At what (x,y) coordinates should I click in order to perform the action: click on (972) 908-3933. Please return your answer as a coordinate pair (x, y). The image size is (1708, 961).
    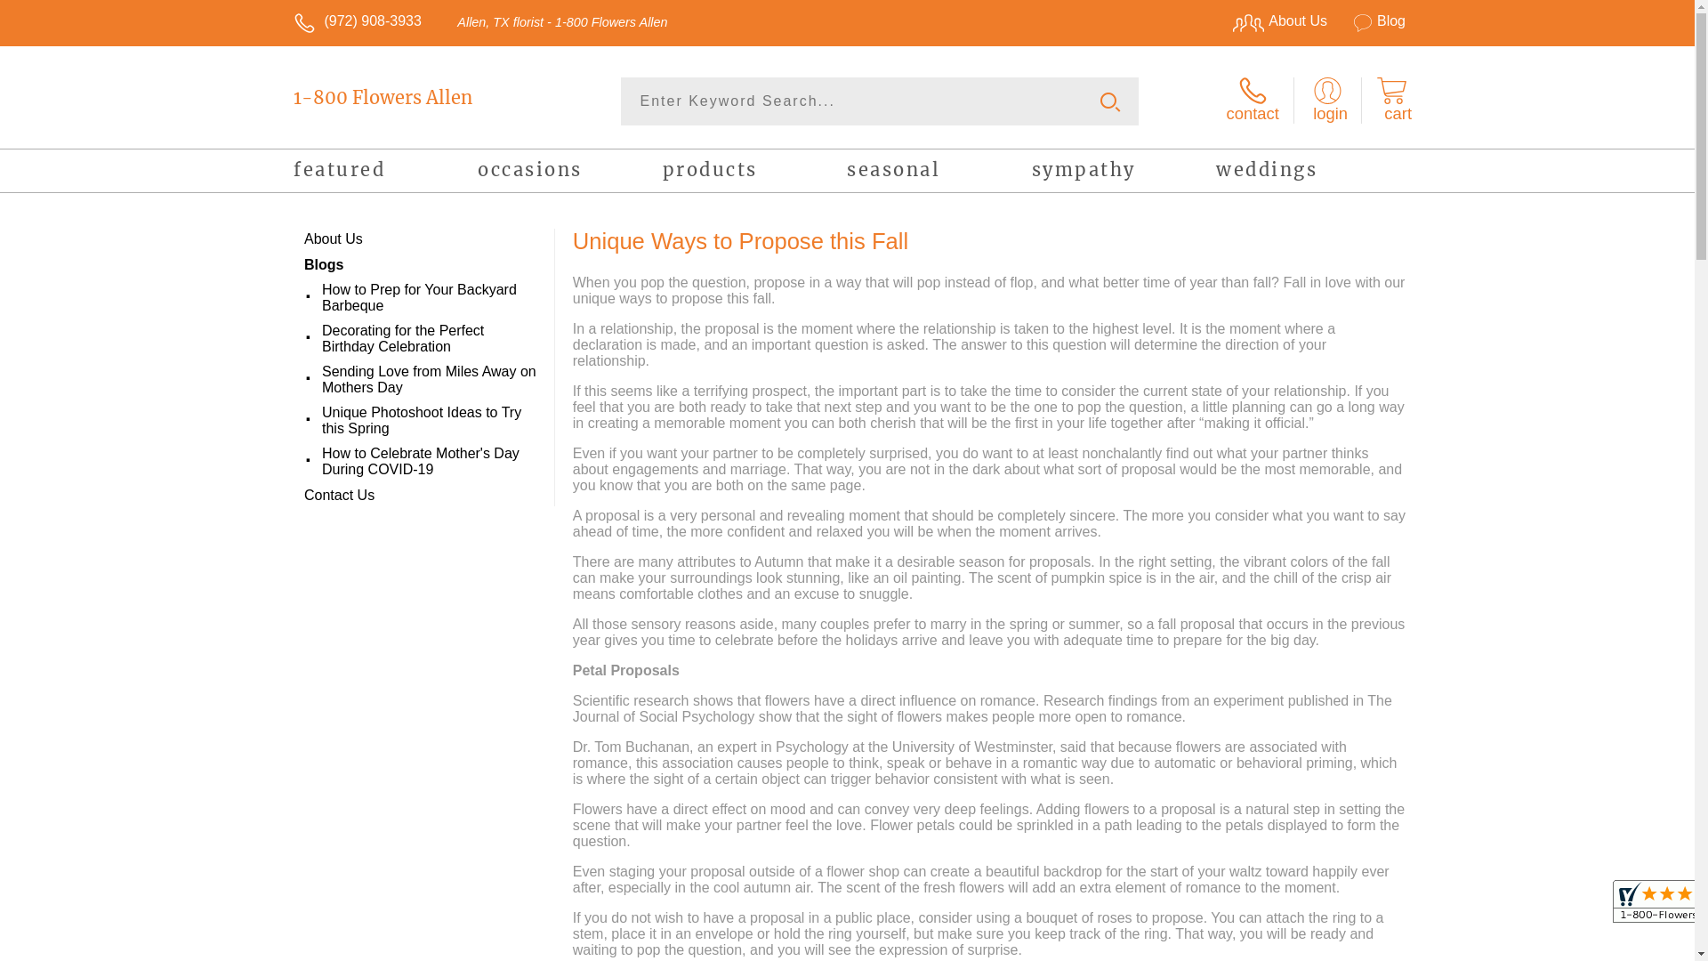
    Looking at the image, I should click on (372, 21).